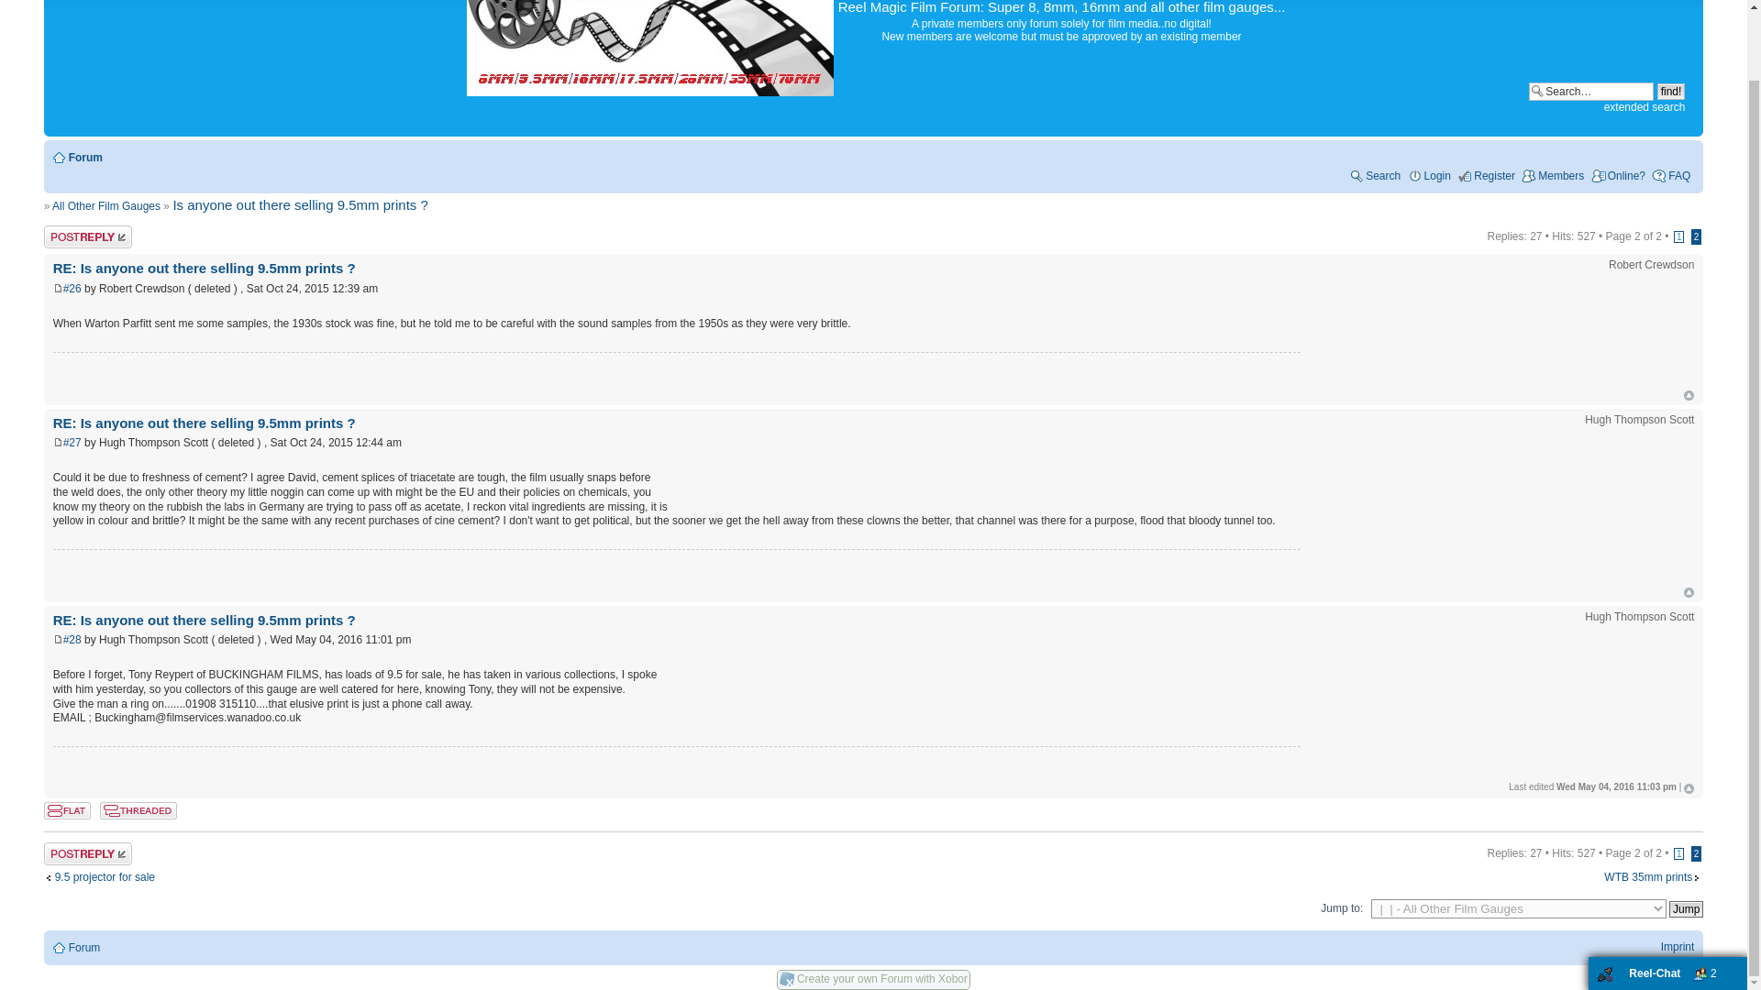 The image size is (1761, 990). Describe the element at coordinates (1679, 853) in the screenshot. I see `1` at that location.